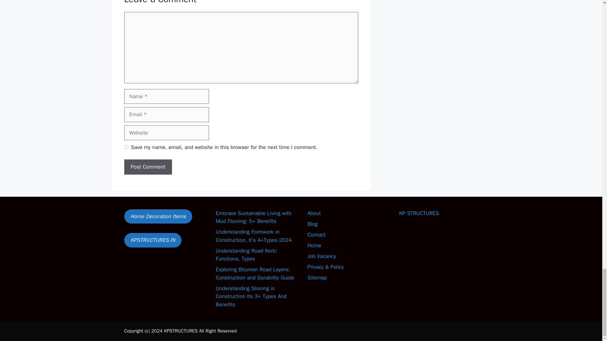  Describe the element at coordinates (126, 147) in the screenshot. I see `yes` at that location.